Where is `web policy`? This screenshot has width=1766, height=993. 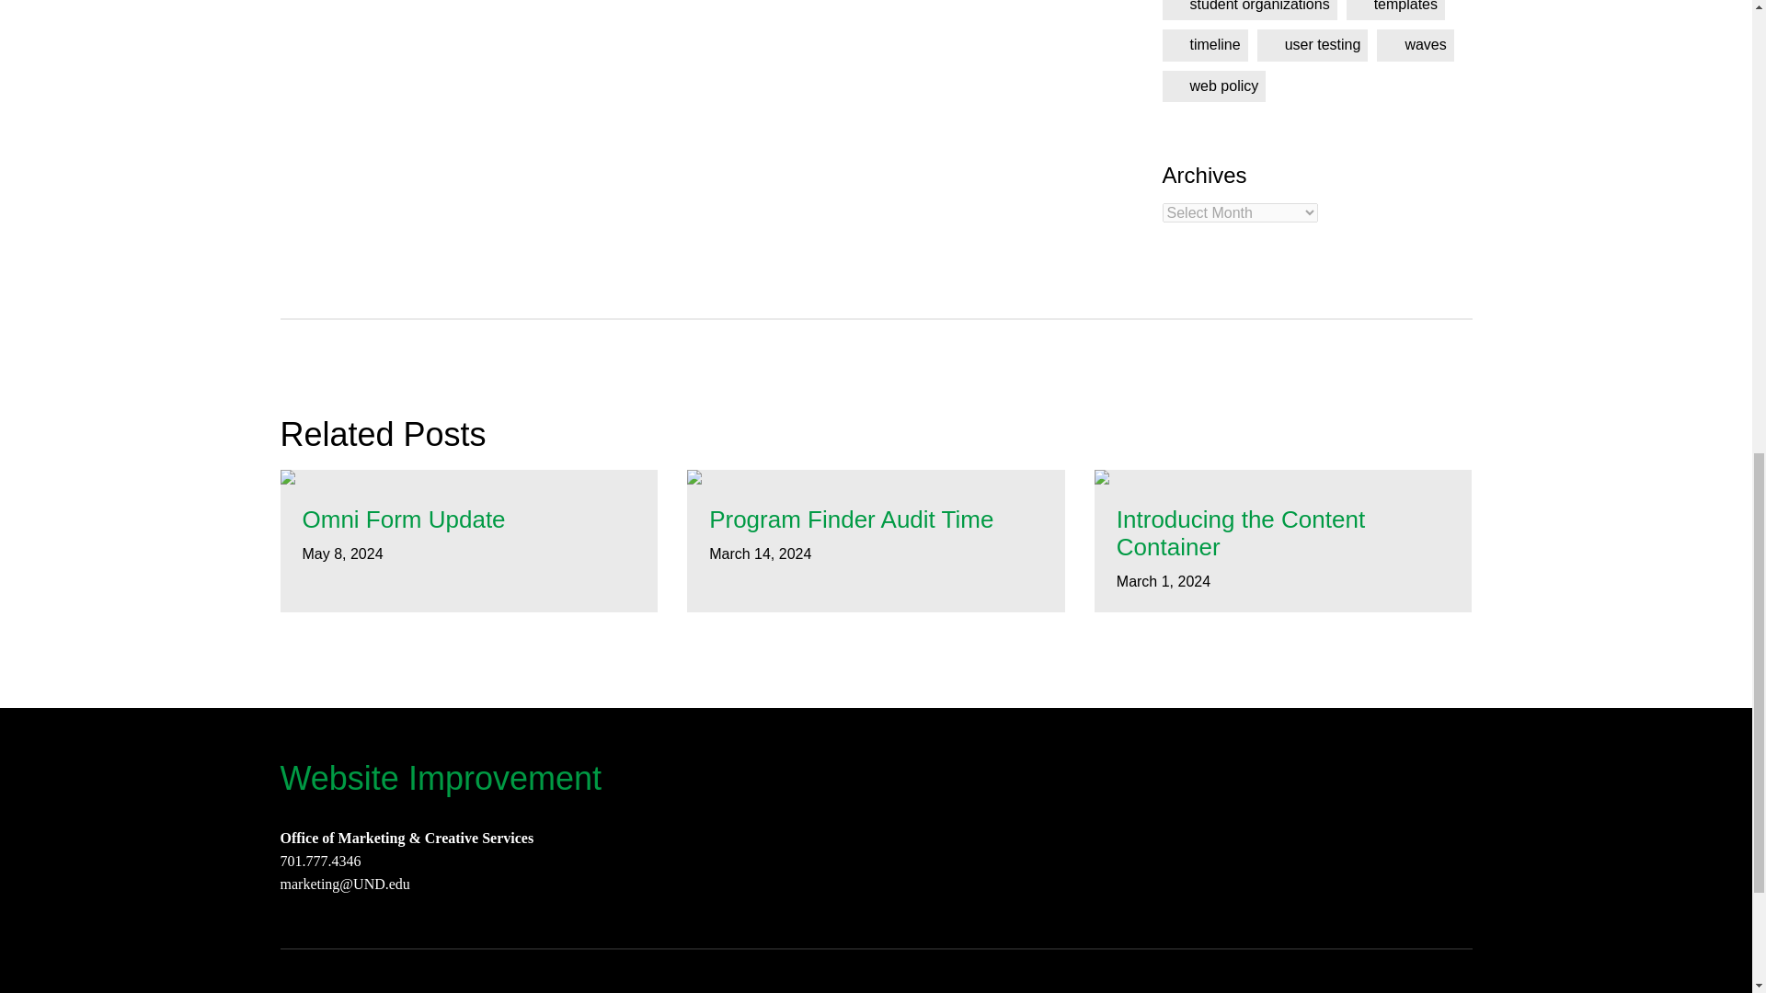
web policy is located at coordinates (1214, 86).